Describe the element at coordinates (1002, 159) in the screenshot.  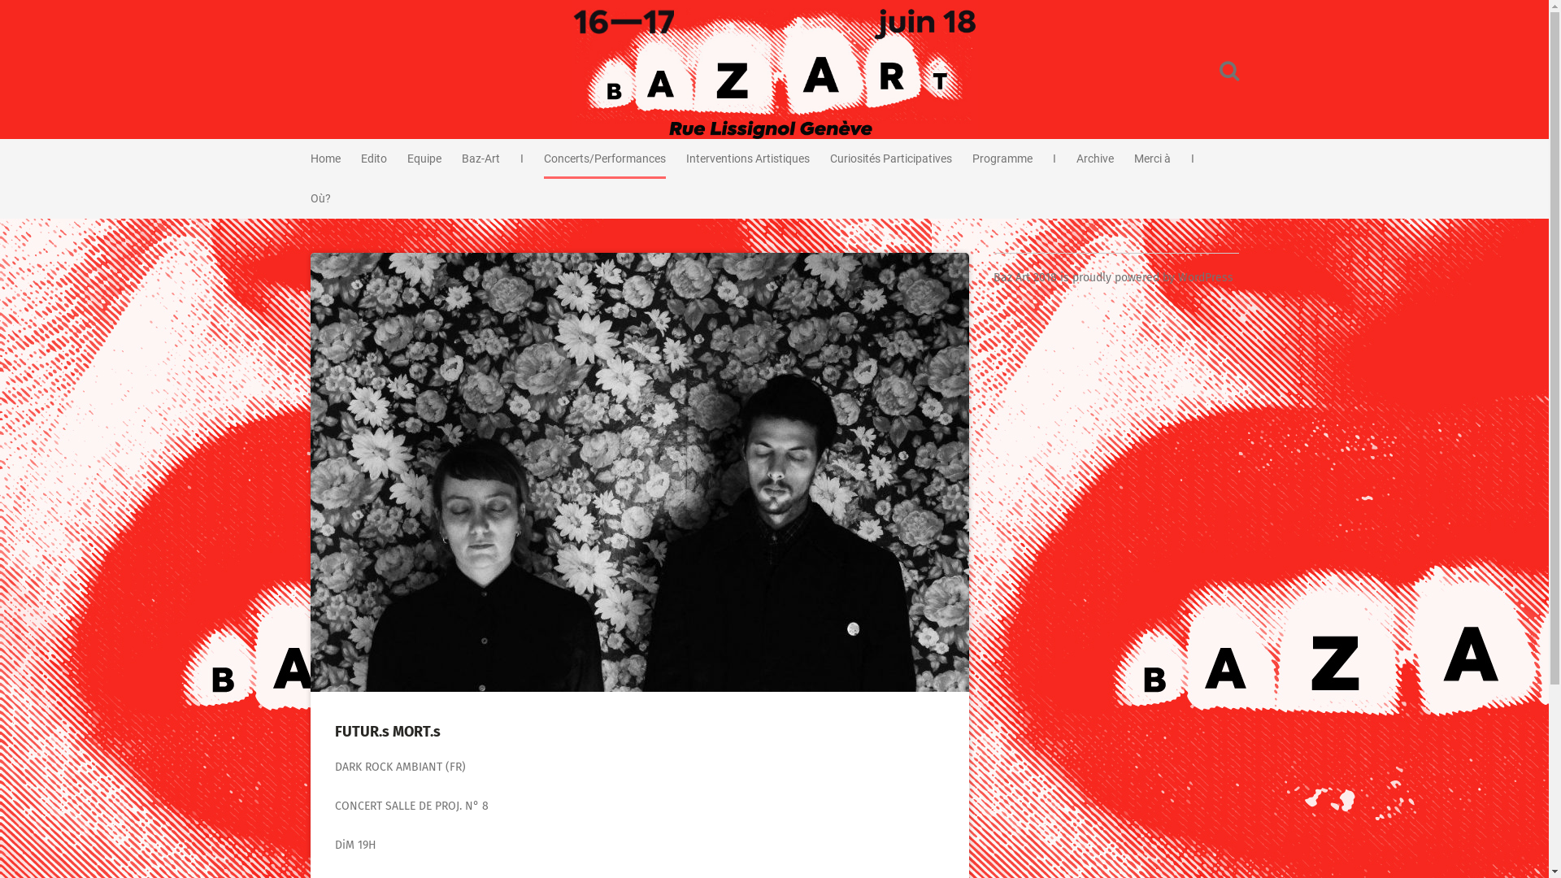
I see `Programme` at that location.